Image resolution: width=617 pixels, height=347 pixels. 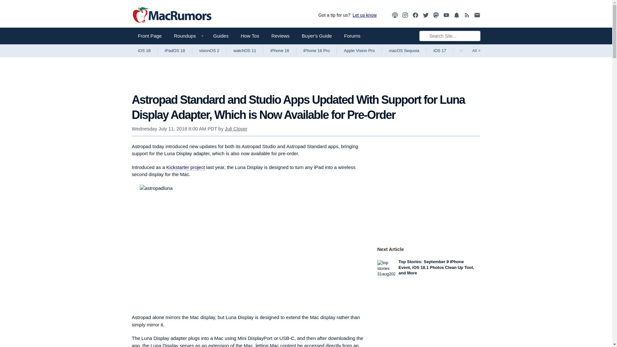 I want to click on Forums, so click(x=352, y=36).